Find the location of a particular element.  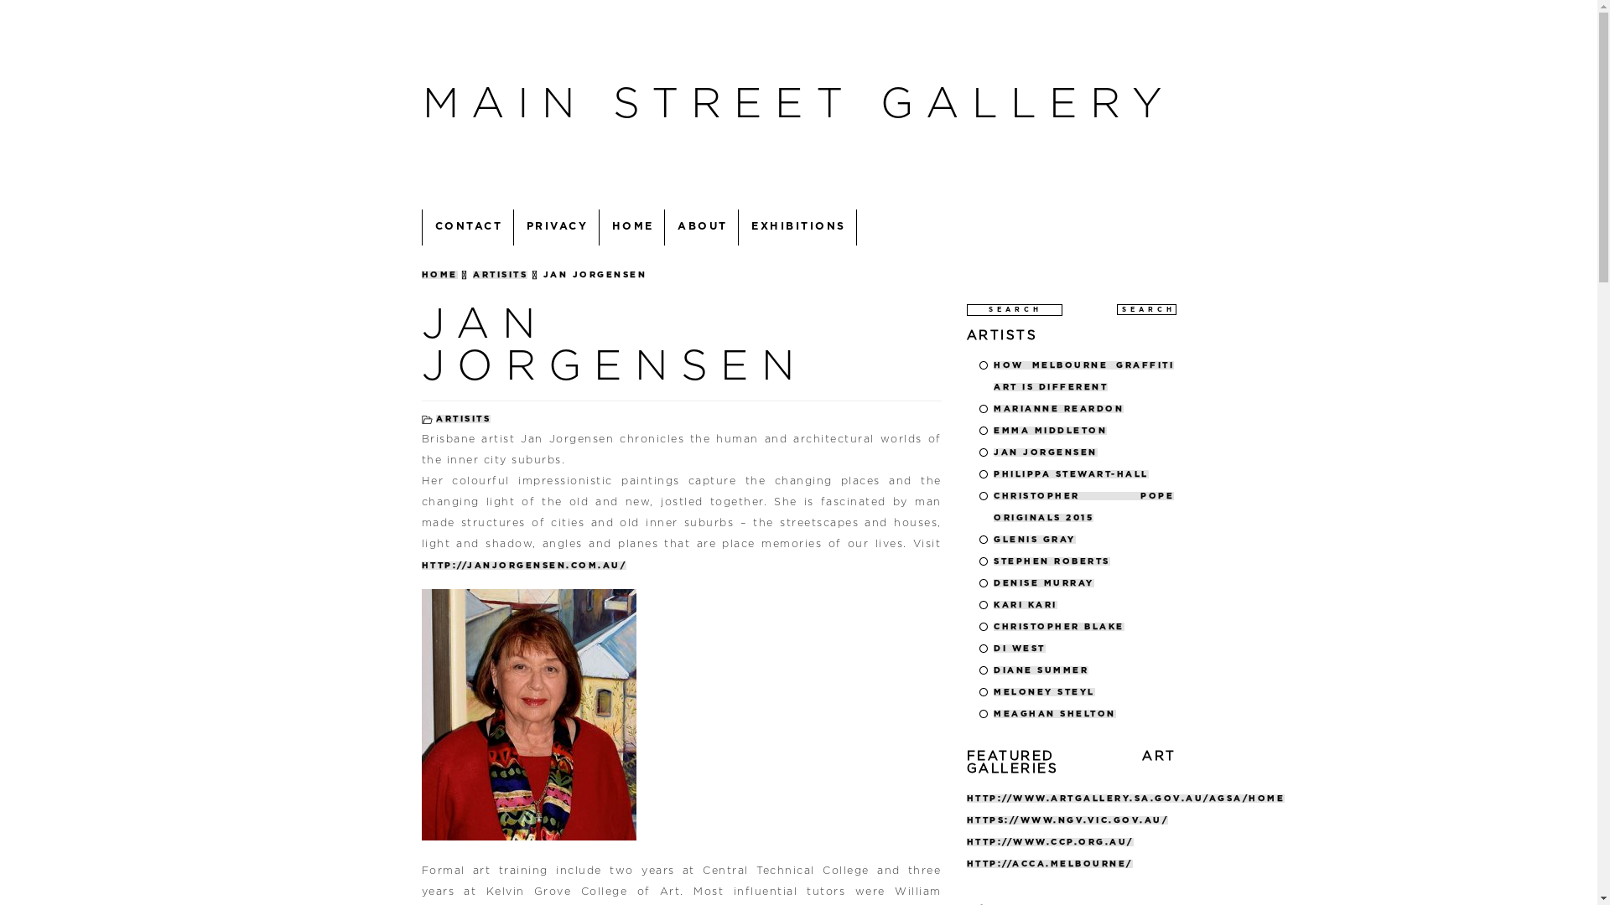

DIANE SUMMER is located at coordinates (1041, 670).